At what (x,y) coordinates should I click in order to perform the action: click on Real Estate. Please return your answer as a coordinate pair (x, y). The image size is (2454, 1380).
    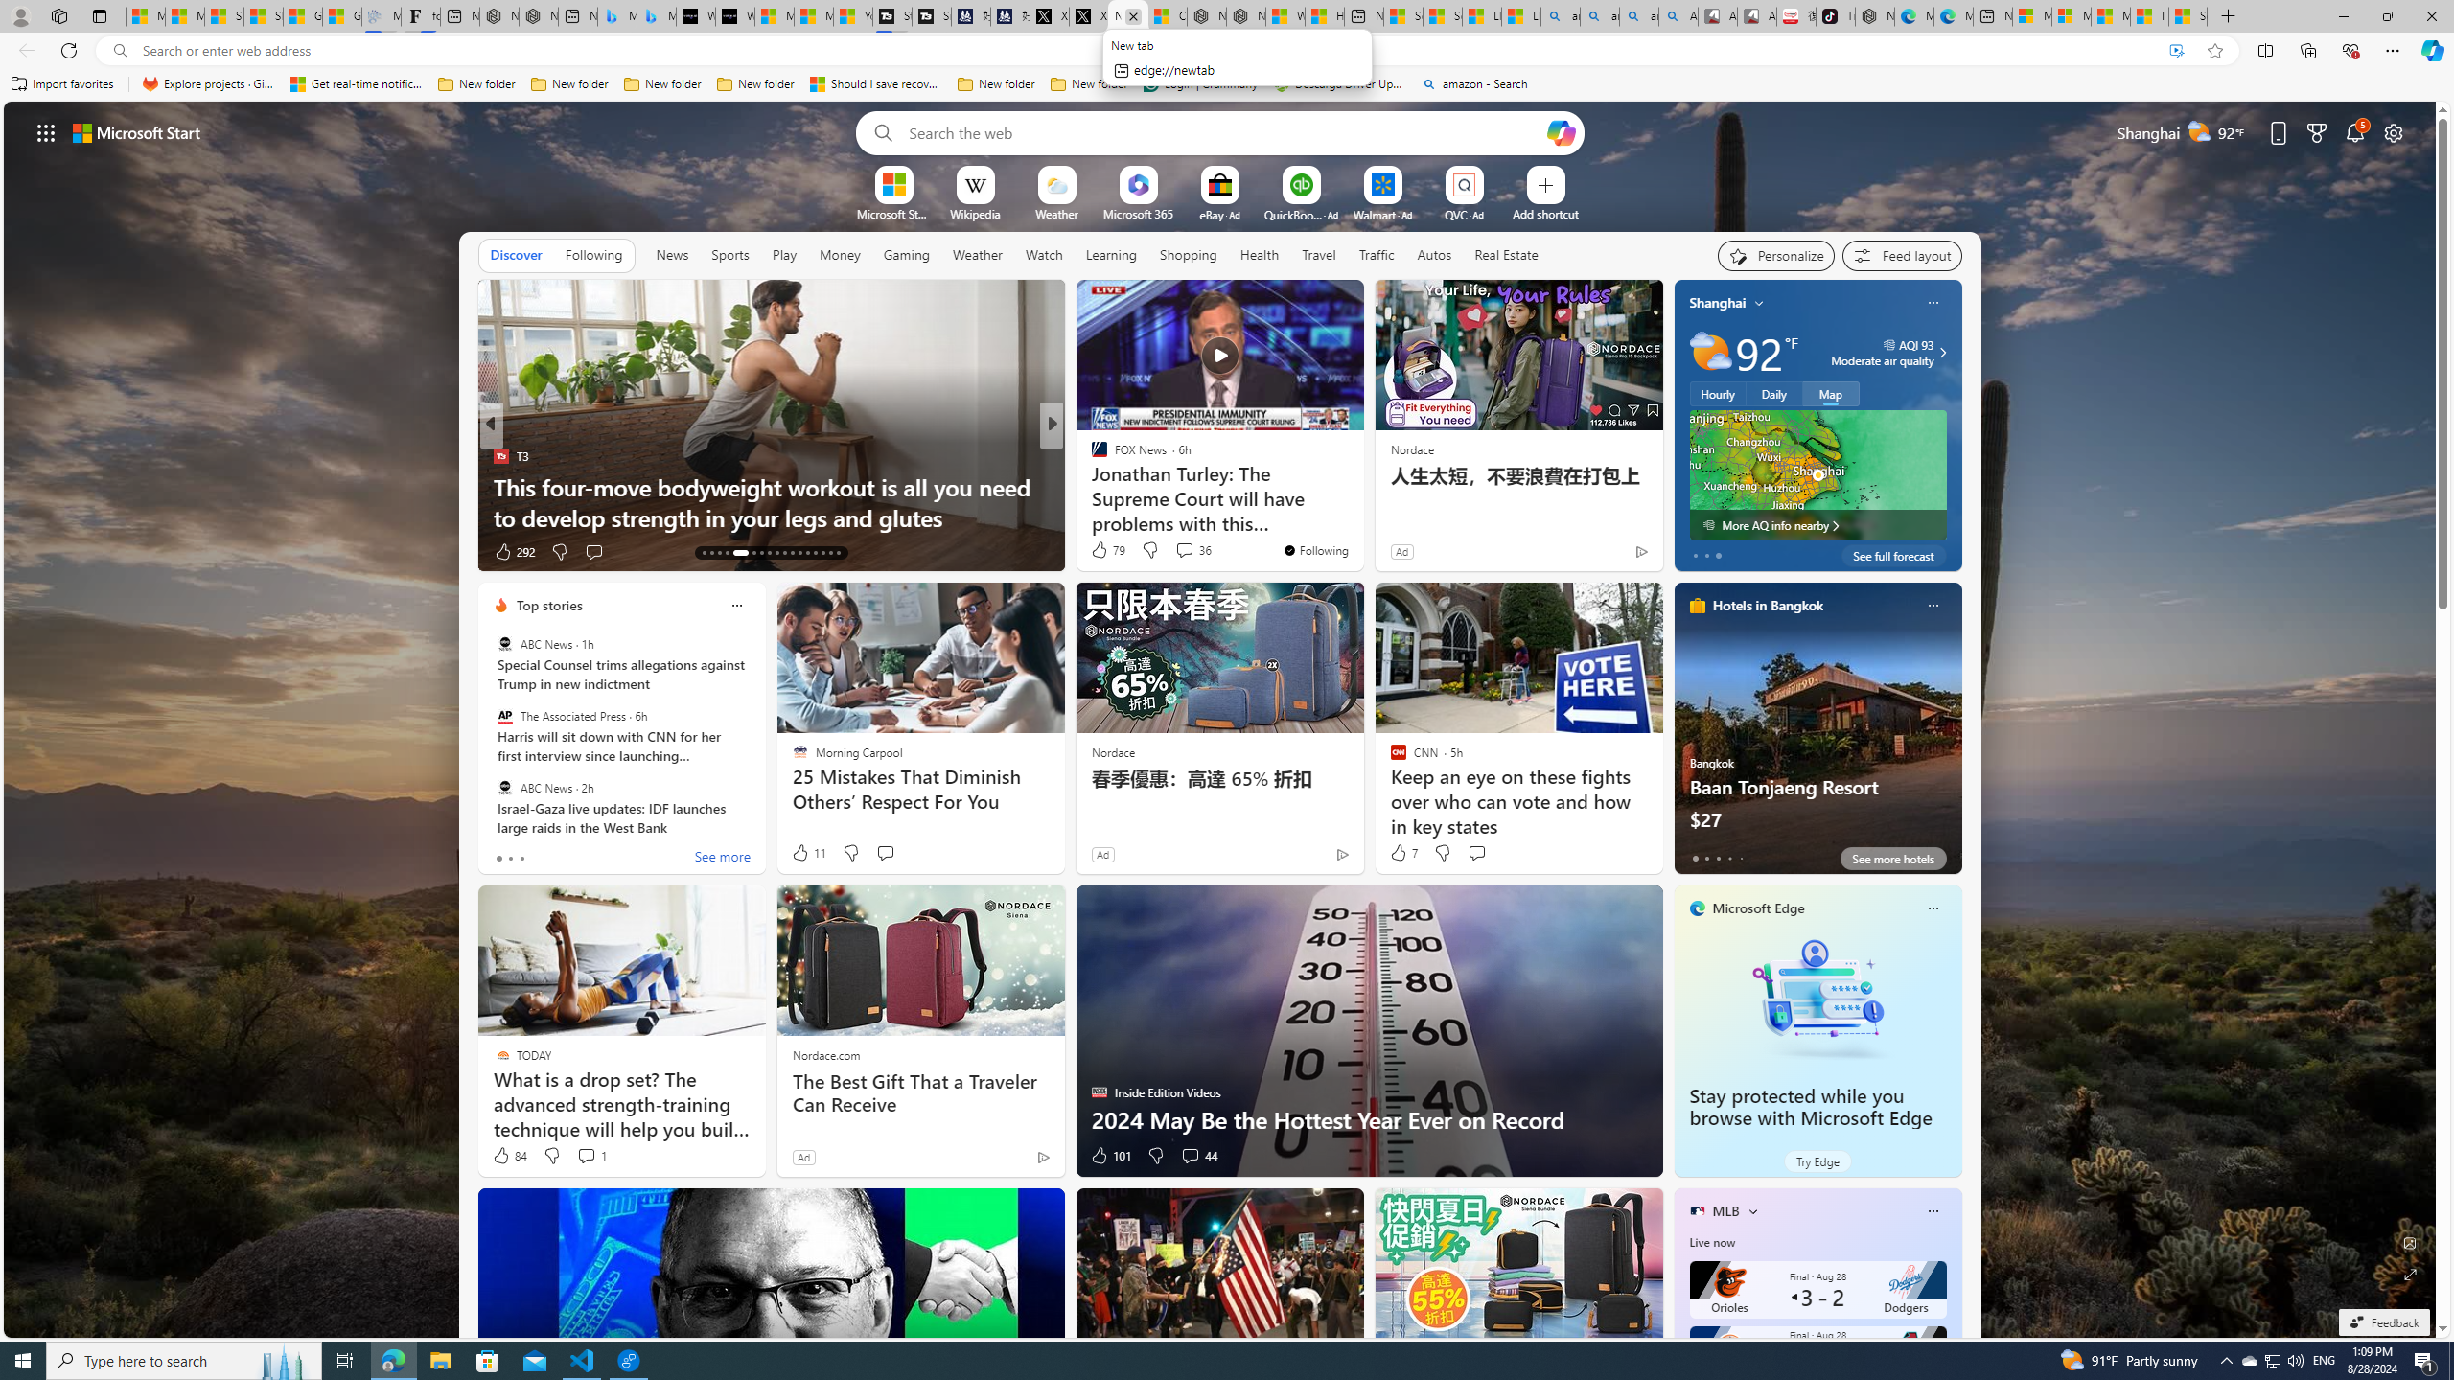
    Looking at the image, I should click on (1506, 255).